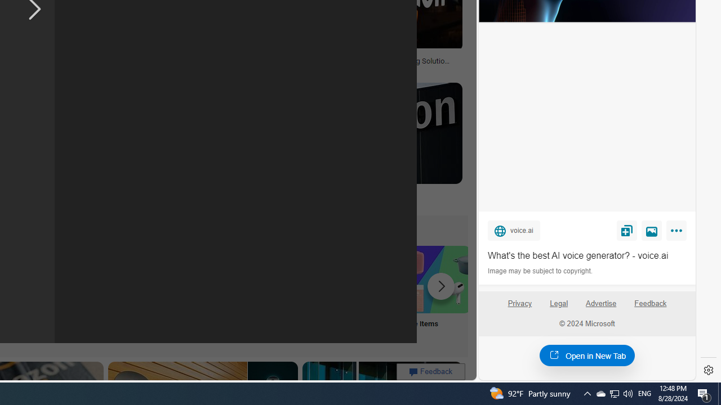 The width and height of the screenshot is (721, 405). What do you see at coordinates (214, 294) in the screenshot?
I see `Prime Shopping Online` at bounding box center [214, 294].